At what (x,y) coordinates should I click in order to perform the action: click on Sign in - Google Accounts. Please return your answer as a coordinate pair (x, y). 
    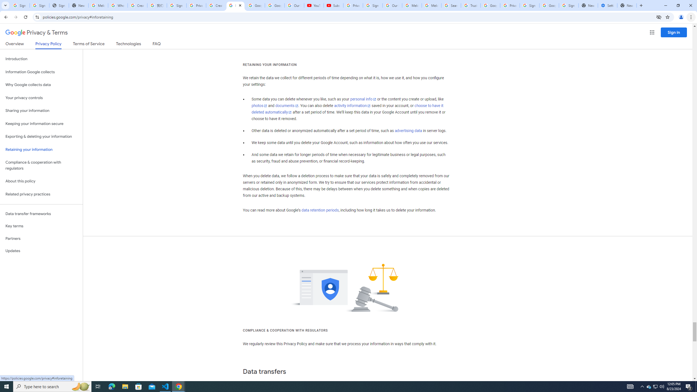
    Looking at the image, I should click on (568, 5).